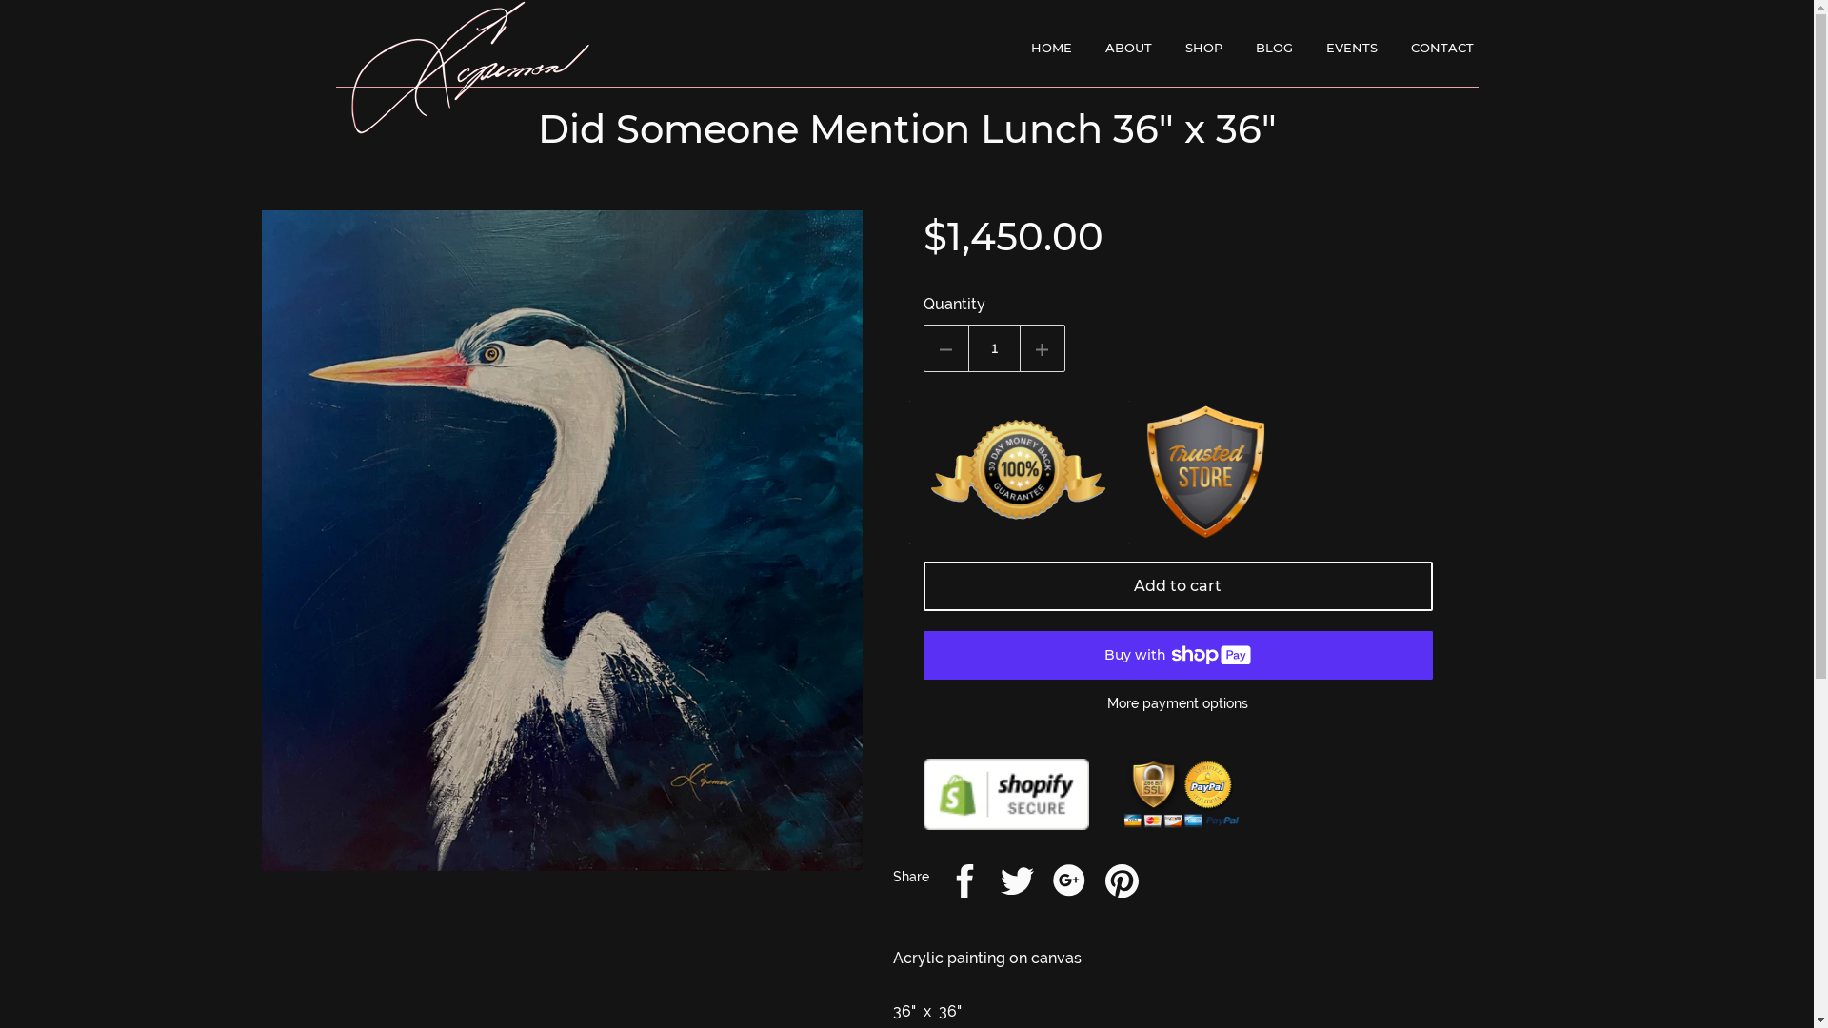 The image size is (1828, 1028). Describe the element at coordinates (1130, 48) in the screenshot. I see `ABOUT` at that location.